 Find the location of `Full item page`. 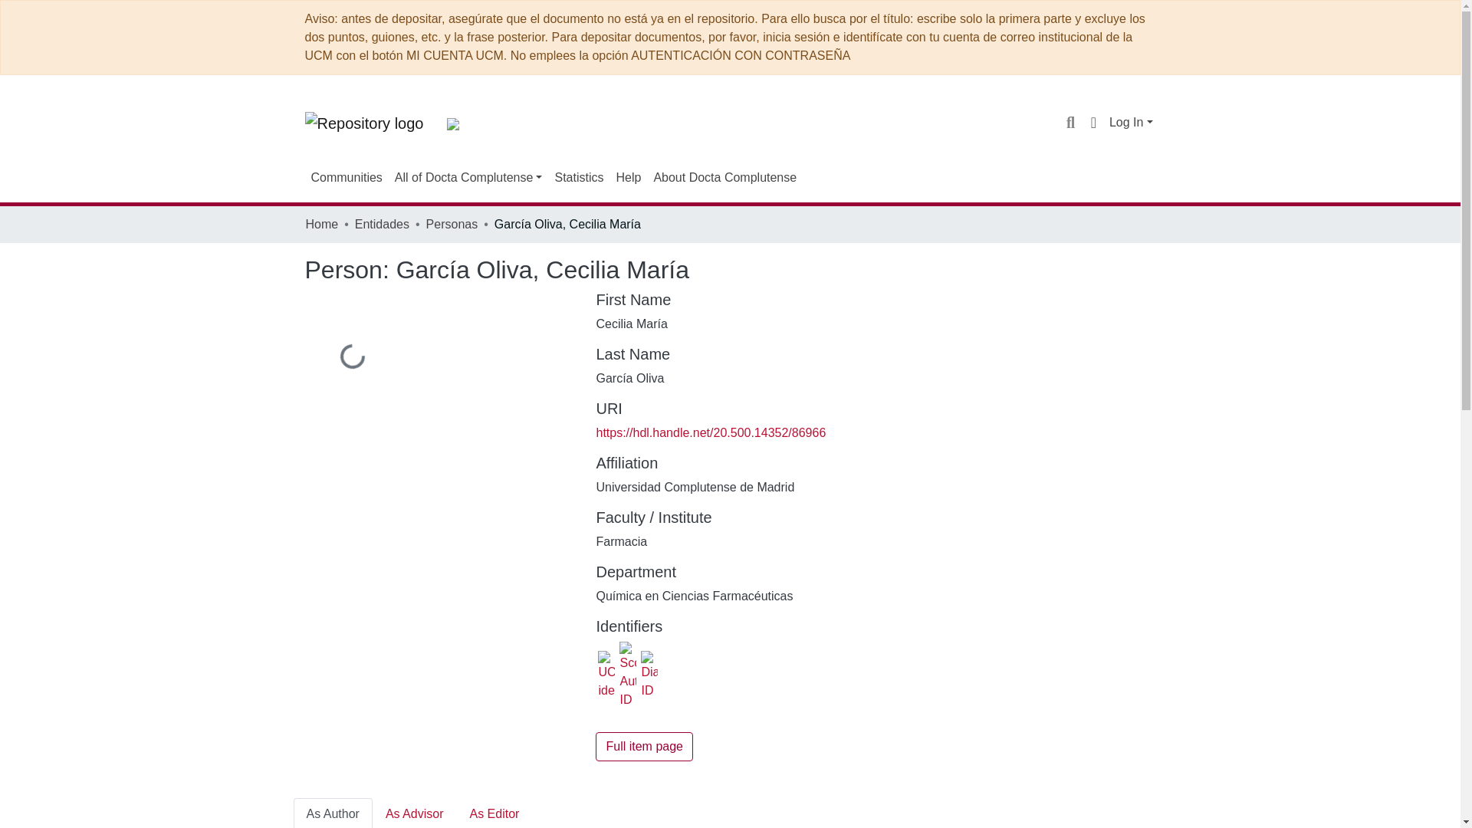

Full item page is located at coordinates (644, 746).